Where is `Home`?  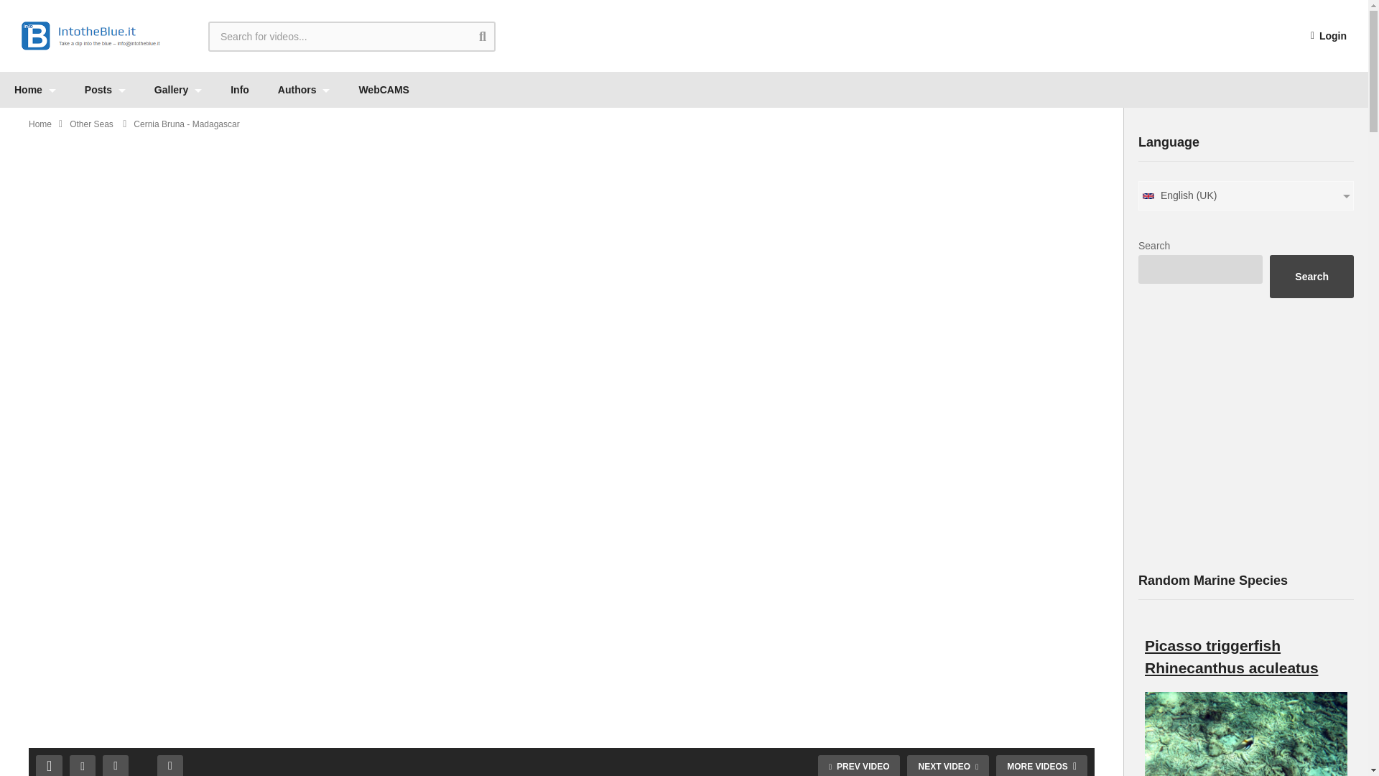
Home is located at coordinates (40, 124).